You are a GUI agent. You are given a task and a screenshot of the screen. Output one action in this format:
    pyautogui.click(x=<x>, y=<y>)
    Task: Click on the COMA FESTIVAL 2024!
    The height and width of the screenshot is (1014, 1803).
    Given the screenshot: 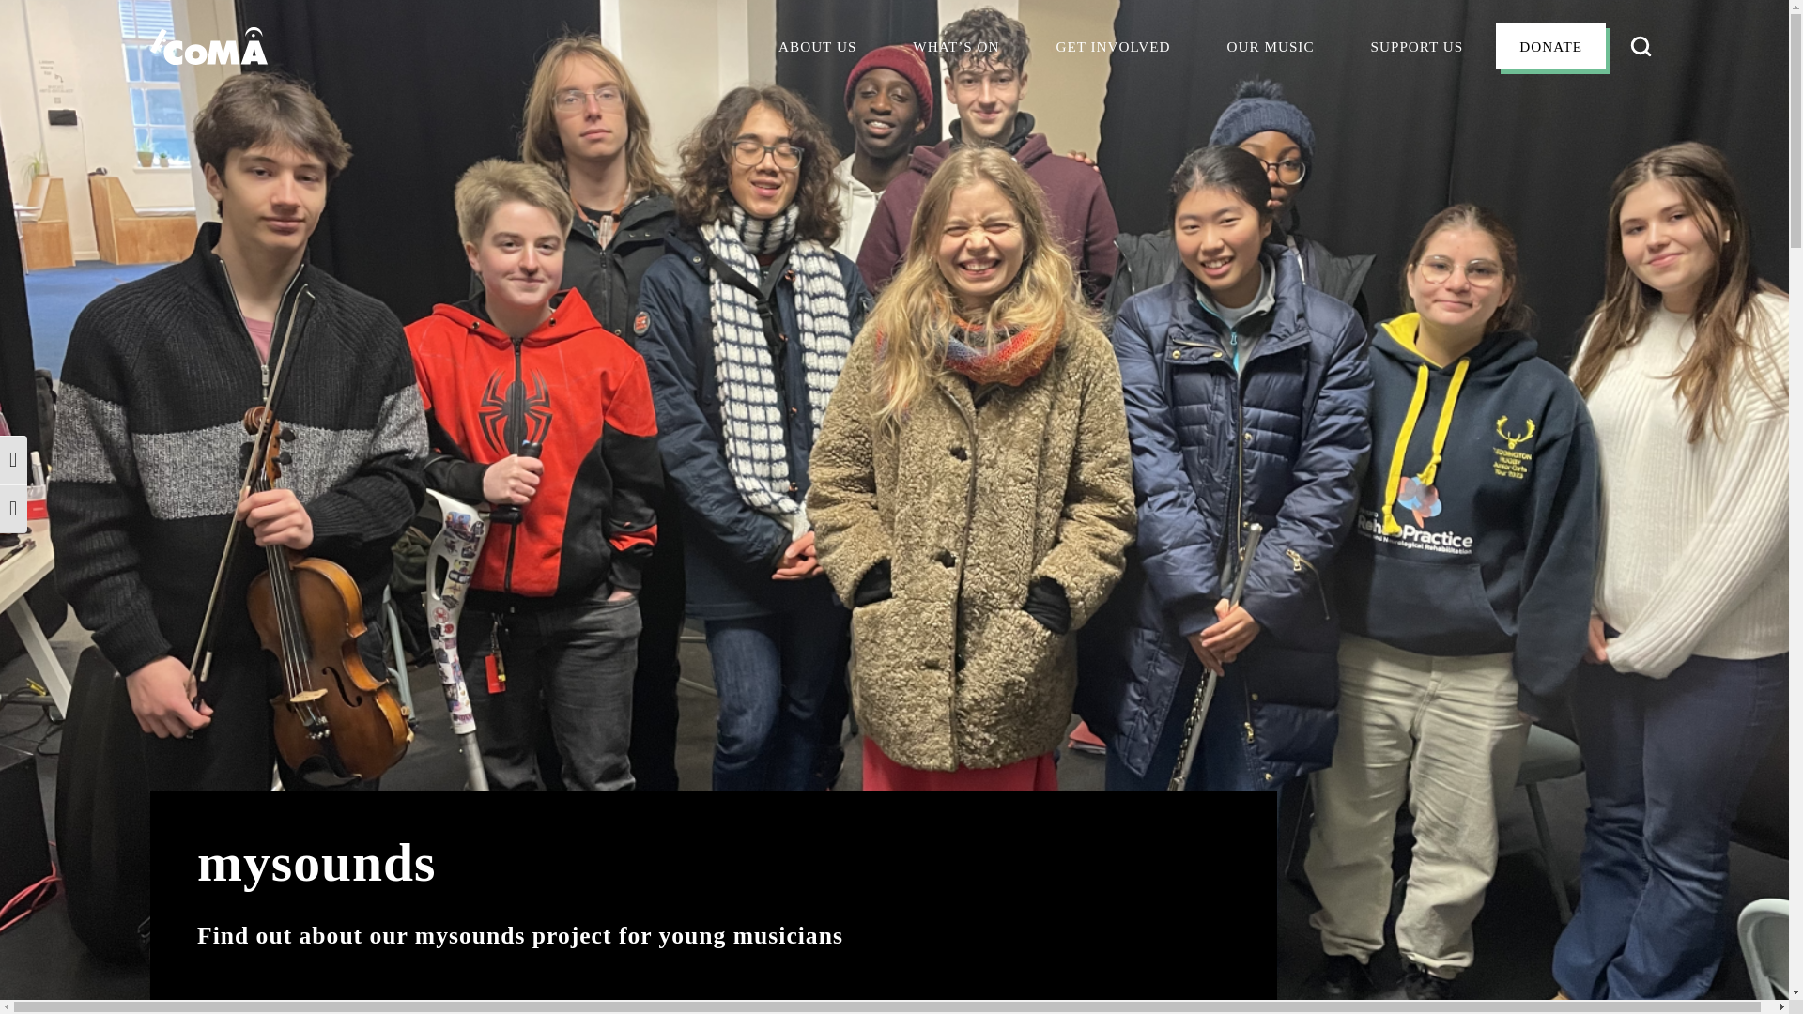 What is the action you would take?
    pyautogui.click(x=992, y=161)
    